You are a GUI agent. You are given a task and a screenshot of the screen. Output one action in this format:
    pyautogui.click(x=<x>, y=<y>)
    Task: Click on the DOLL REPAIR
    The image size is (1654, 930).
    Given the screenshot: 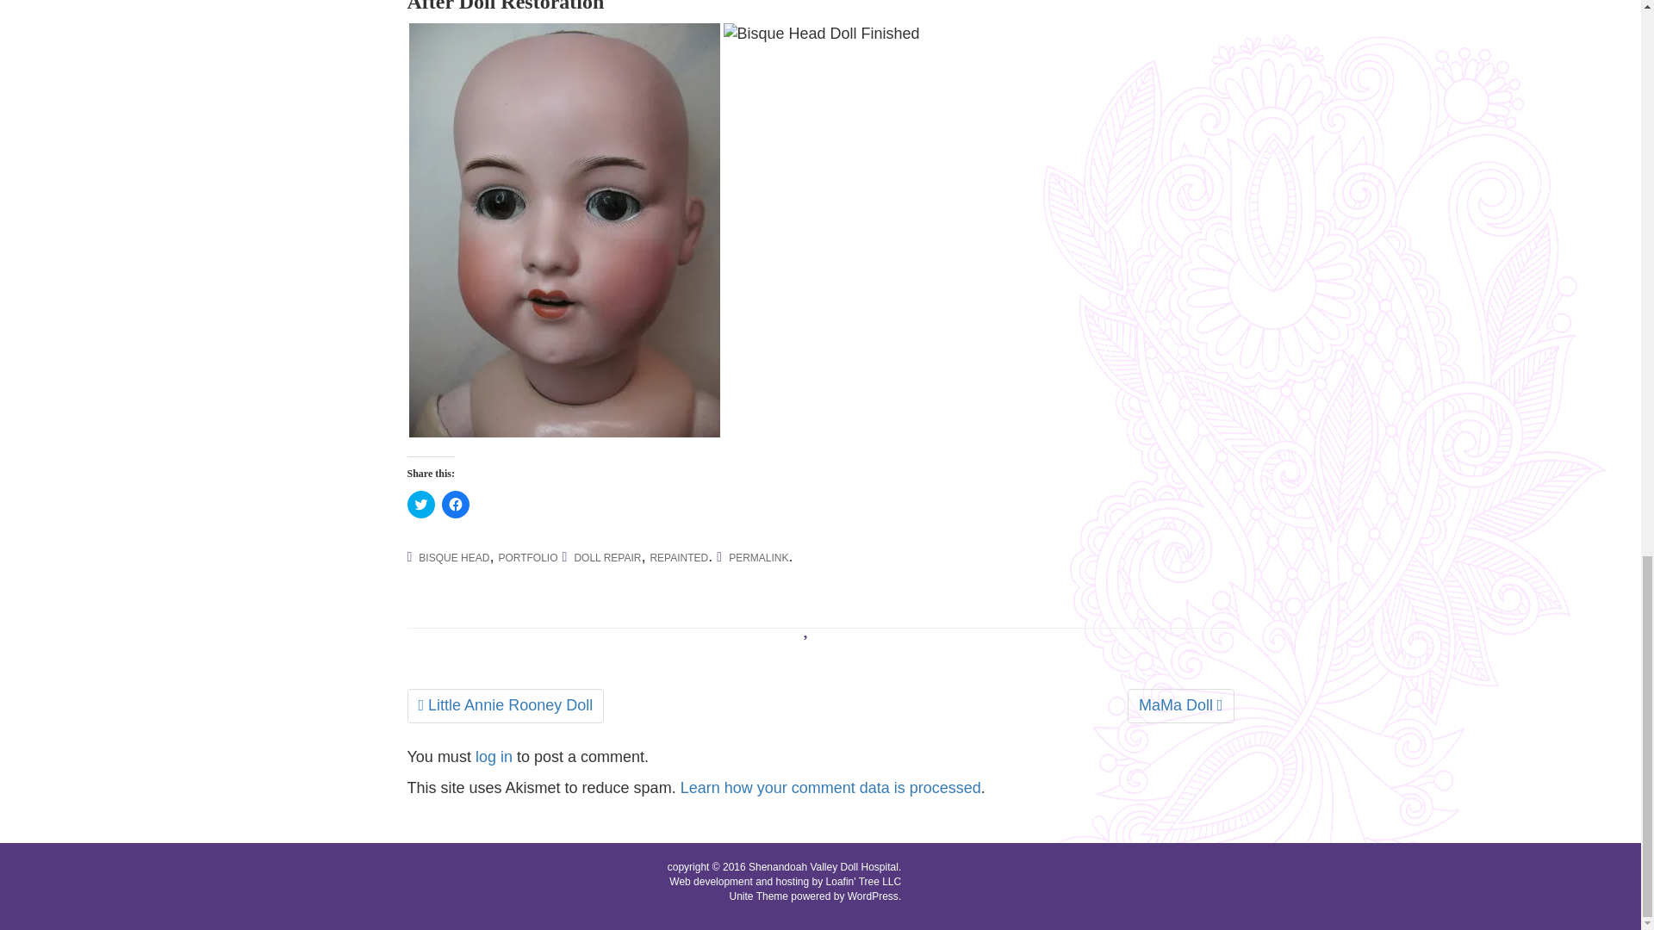 What is the action you would take?
    pyautogui.click(x=607, y=558)
    